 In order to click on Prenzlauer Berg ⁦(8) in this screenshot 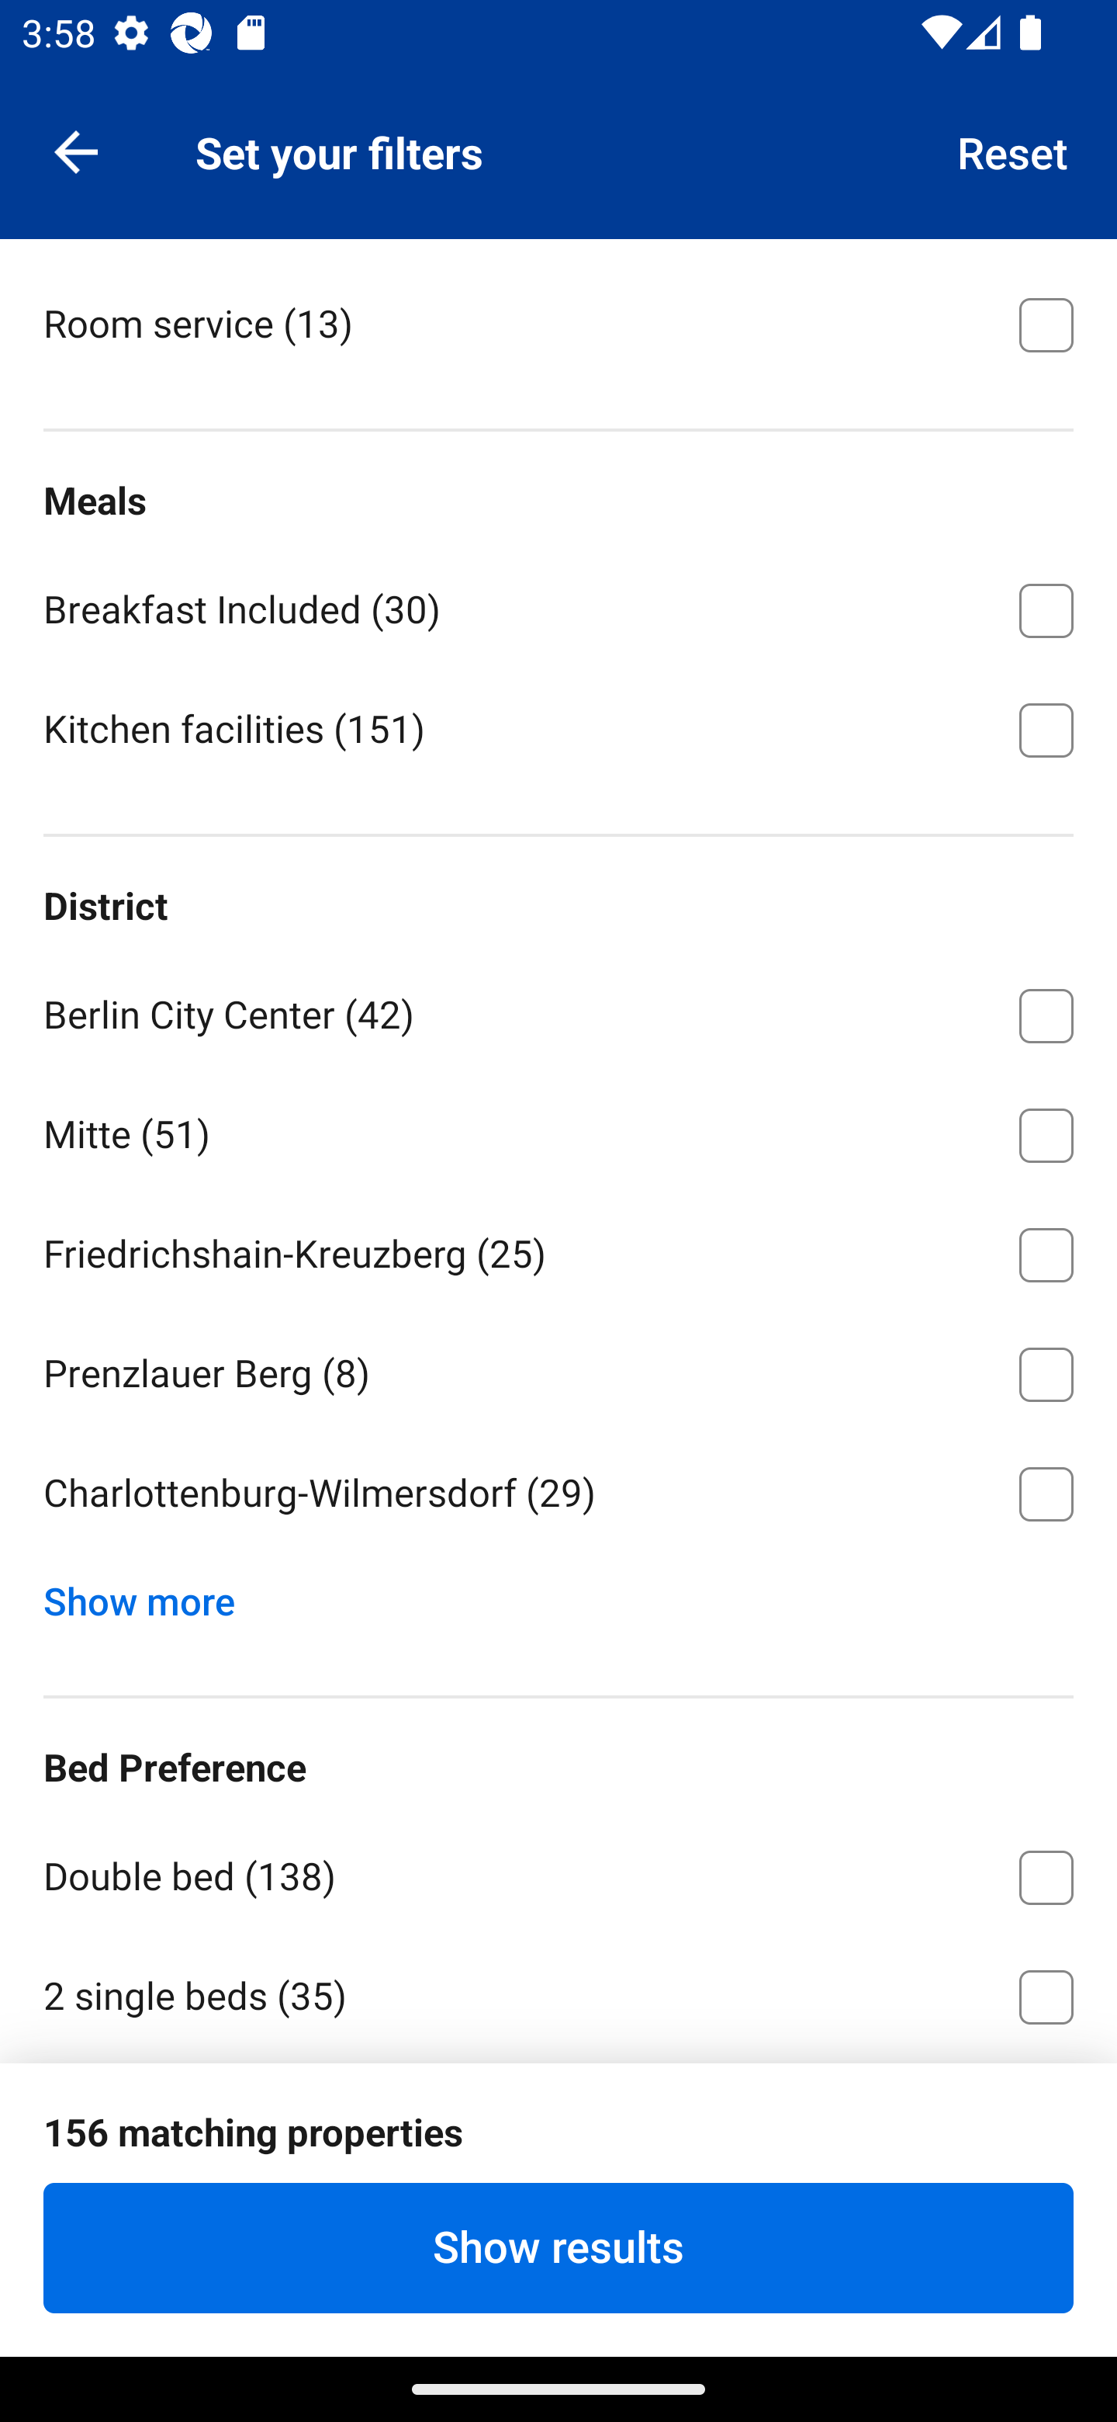, I will do `click(558, 1369)`.